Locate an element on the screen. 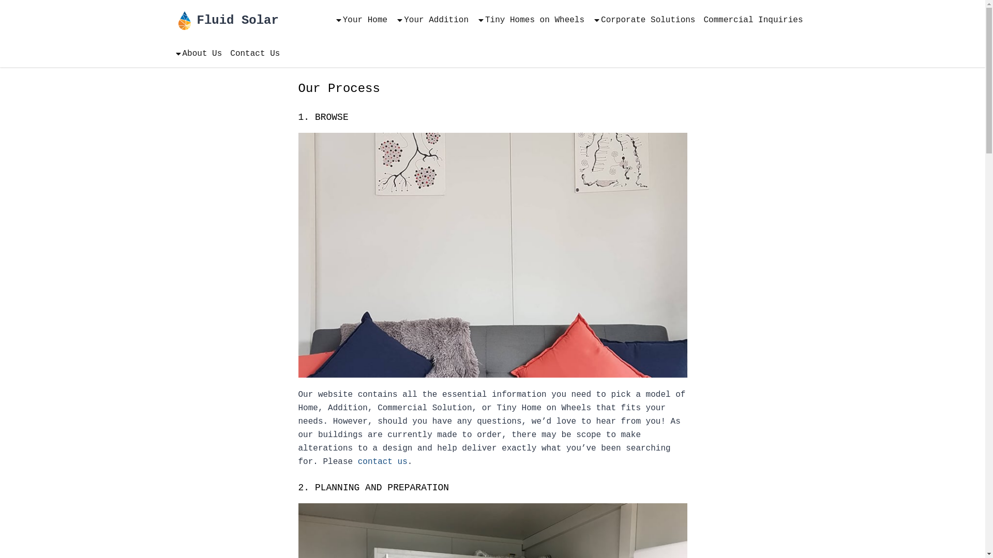  Corporate Solutions is located at coordinates (644, 21).